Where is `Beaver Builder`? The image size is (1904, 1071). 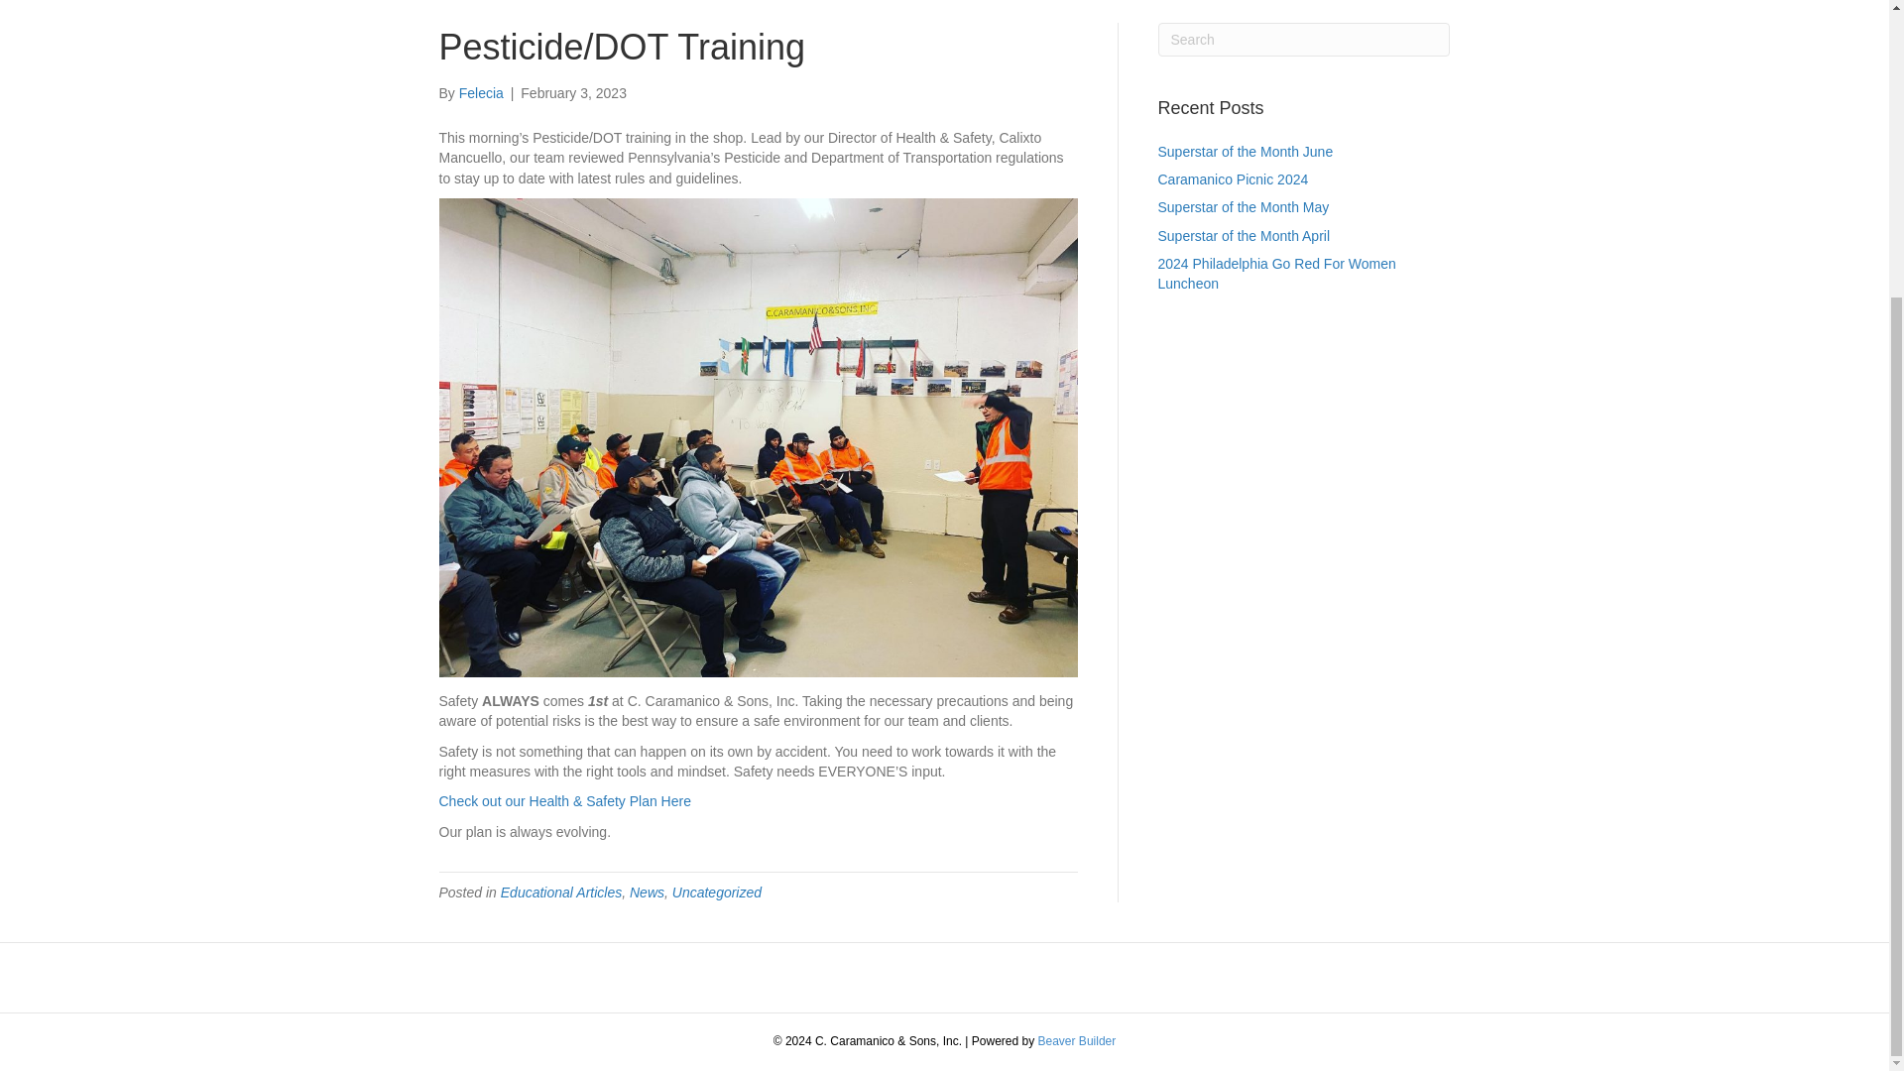 Beaver Builder is located at coordinates (1077, 1041).